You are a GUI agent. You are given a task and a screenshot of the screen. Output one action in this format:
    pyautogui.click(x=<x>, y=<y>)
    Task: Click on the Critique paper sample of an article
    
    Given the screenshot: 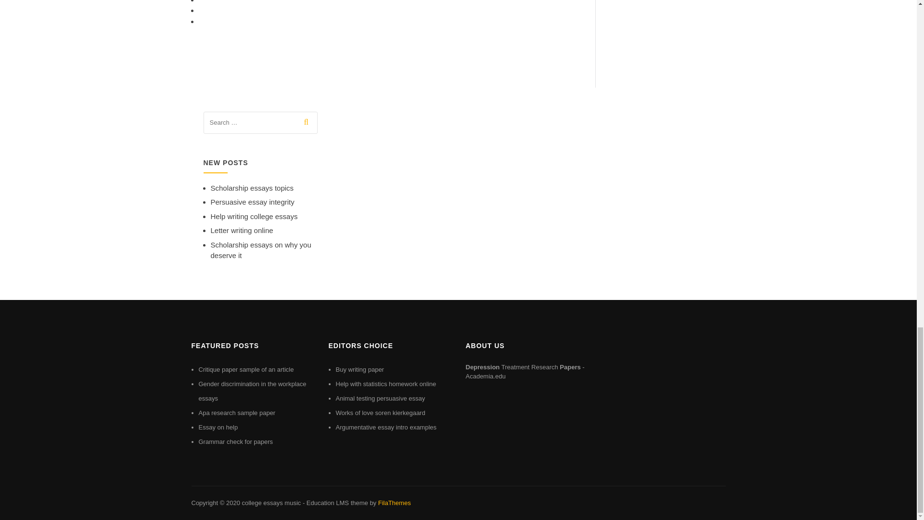 What is the action you would take?
    pyautogui.click(x=246, y=370)
    